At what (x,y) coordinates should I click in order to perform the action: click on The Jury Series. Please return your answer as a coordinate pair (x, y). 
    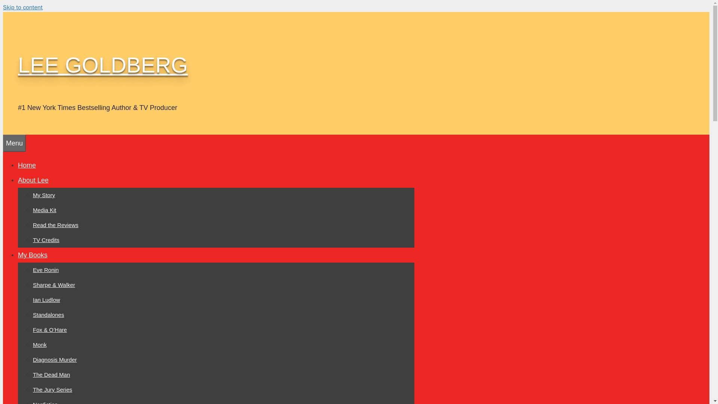
    Looking at the image, I should click on (52, 389).